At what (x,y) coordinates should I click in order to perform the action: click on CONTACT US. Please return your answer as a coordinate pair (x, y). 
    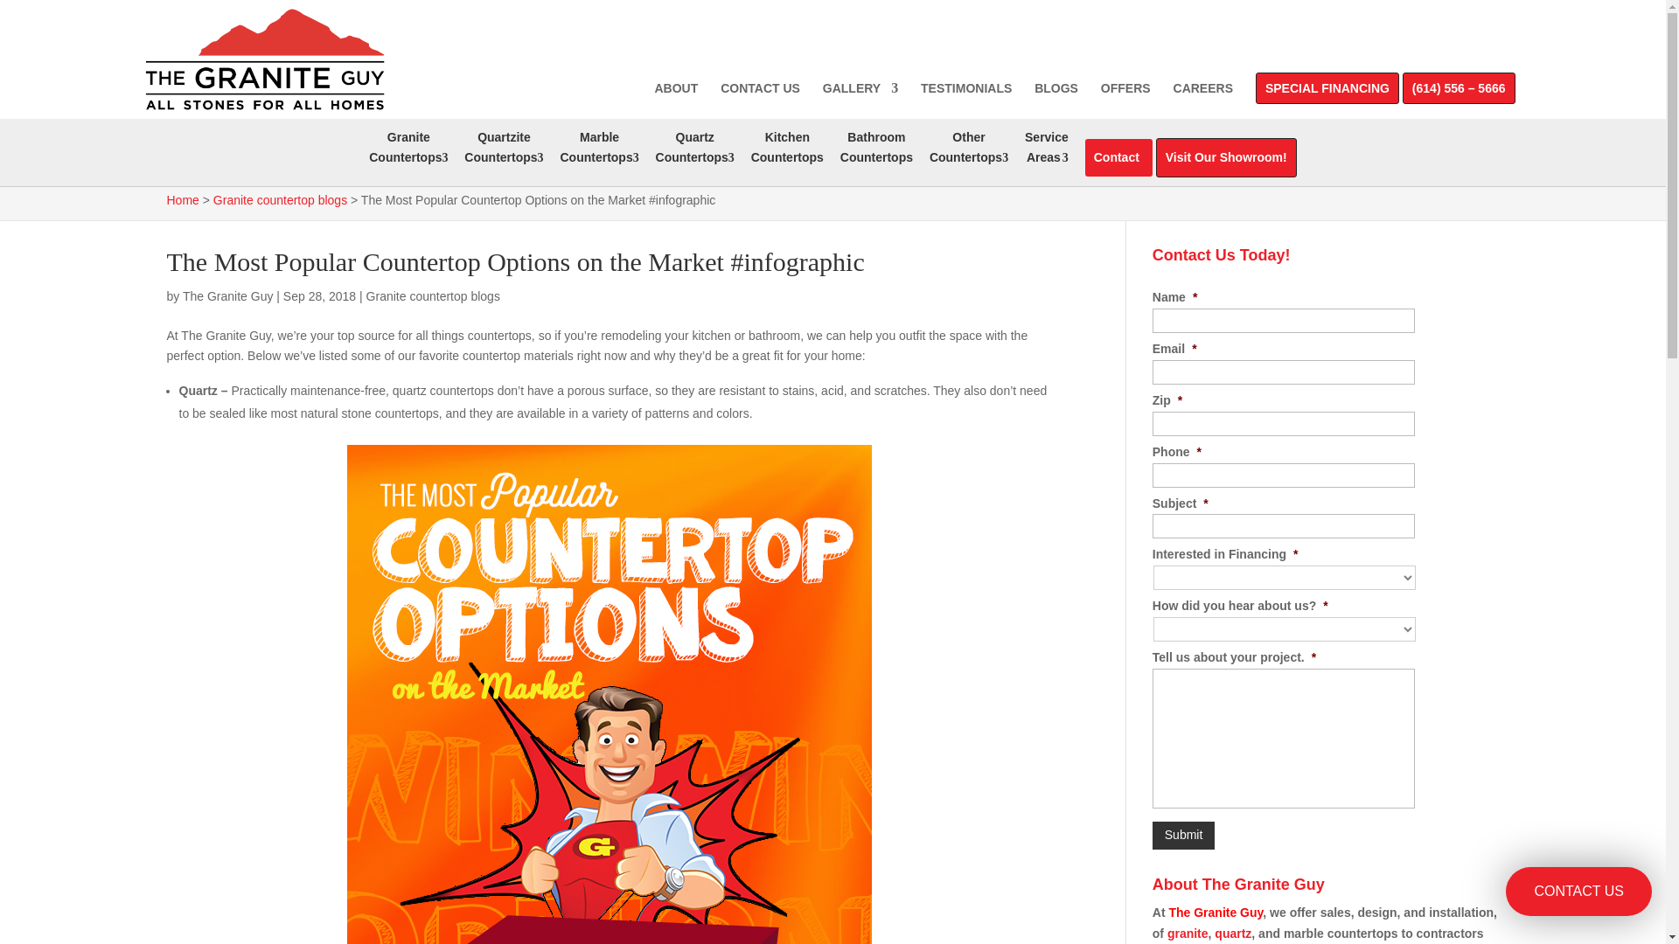
    Looking at the image, I should click on (504, 151).